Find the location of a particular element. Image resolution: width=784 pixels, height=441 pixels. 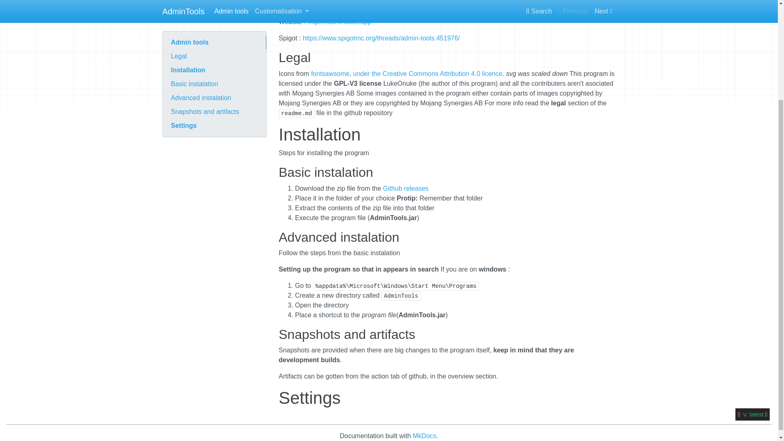

MkDocs is located at coordinates (425, 436).